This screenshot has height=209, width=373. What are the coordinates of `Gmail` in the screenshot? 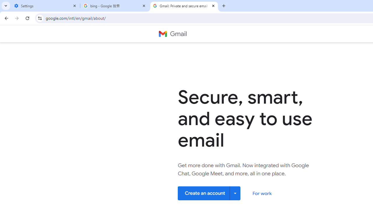 It's located at (173, 34).